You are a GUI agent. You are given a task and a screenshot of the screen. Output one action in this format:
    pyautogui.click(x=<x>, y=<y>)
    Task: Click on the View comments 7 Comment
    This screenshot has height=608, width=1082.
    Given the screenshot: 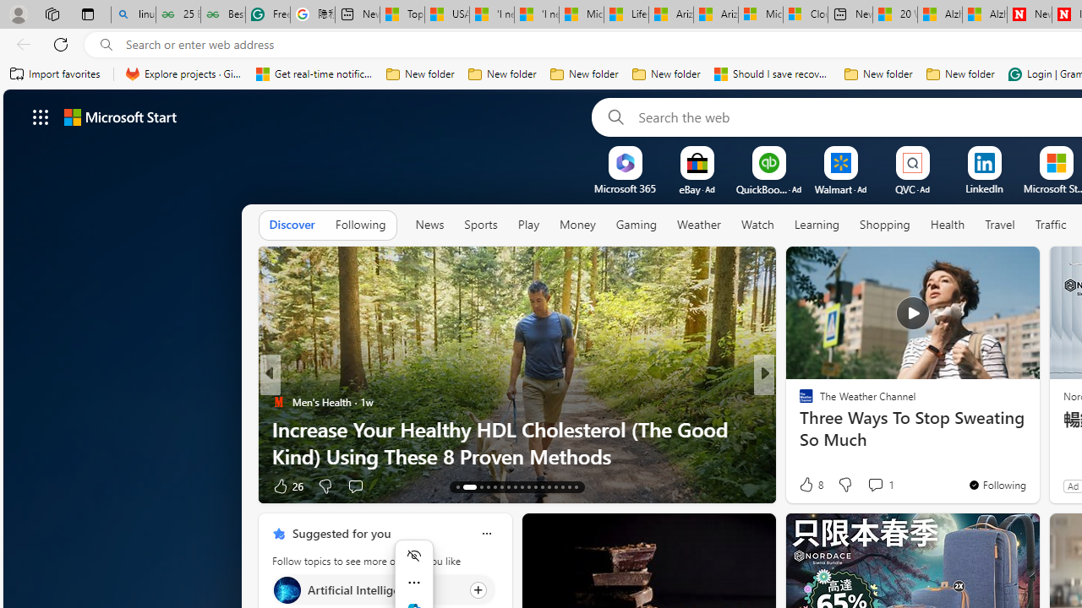 What is the action you would take?
    pyautogui.click(x=881, y=485)
    